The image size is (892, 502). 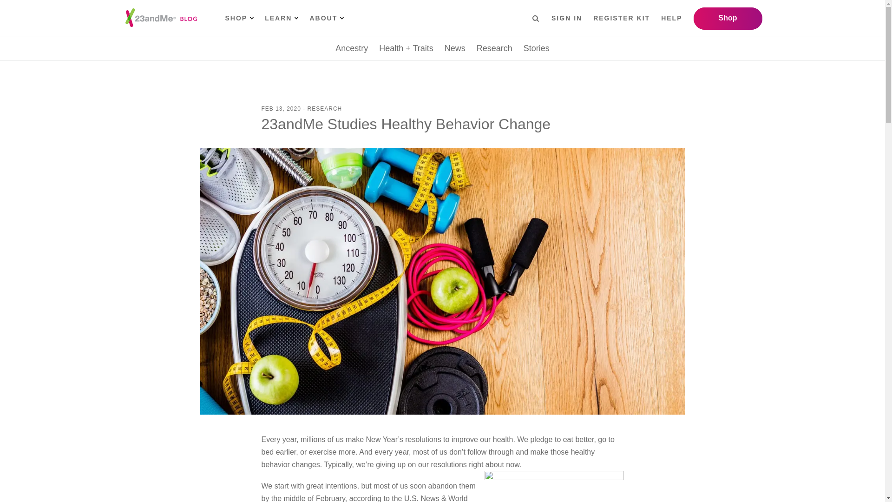 What do you see at coordinates (727, 19) in the screenshot?
I see `Shop` at bounding box center [727, 19].